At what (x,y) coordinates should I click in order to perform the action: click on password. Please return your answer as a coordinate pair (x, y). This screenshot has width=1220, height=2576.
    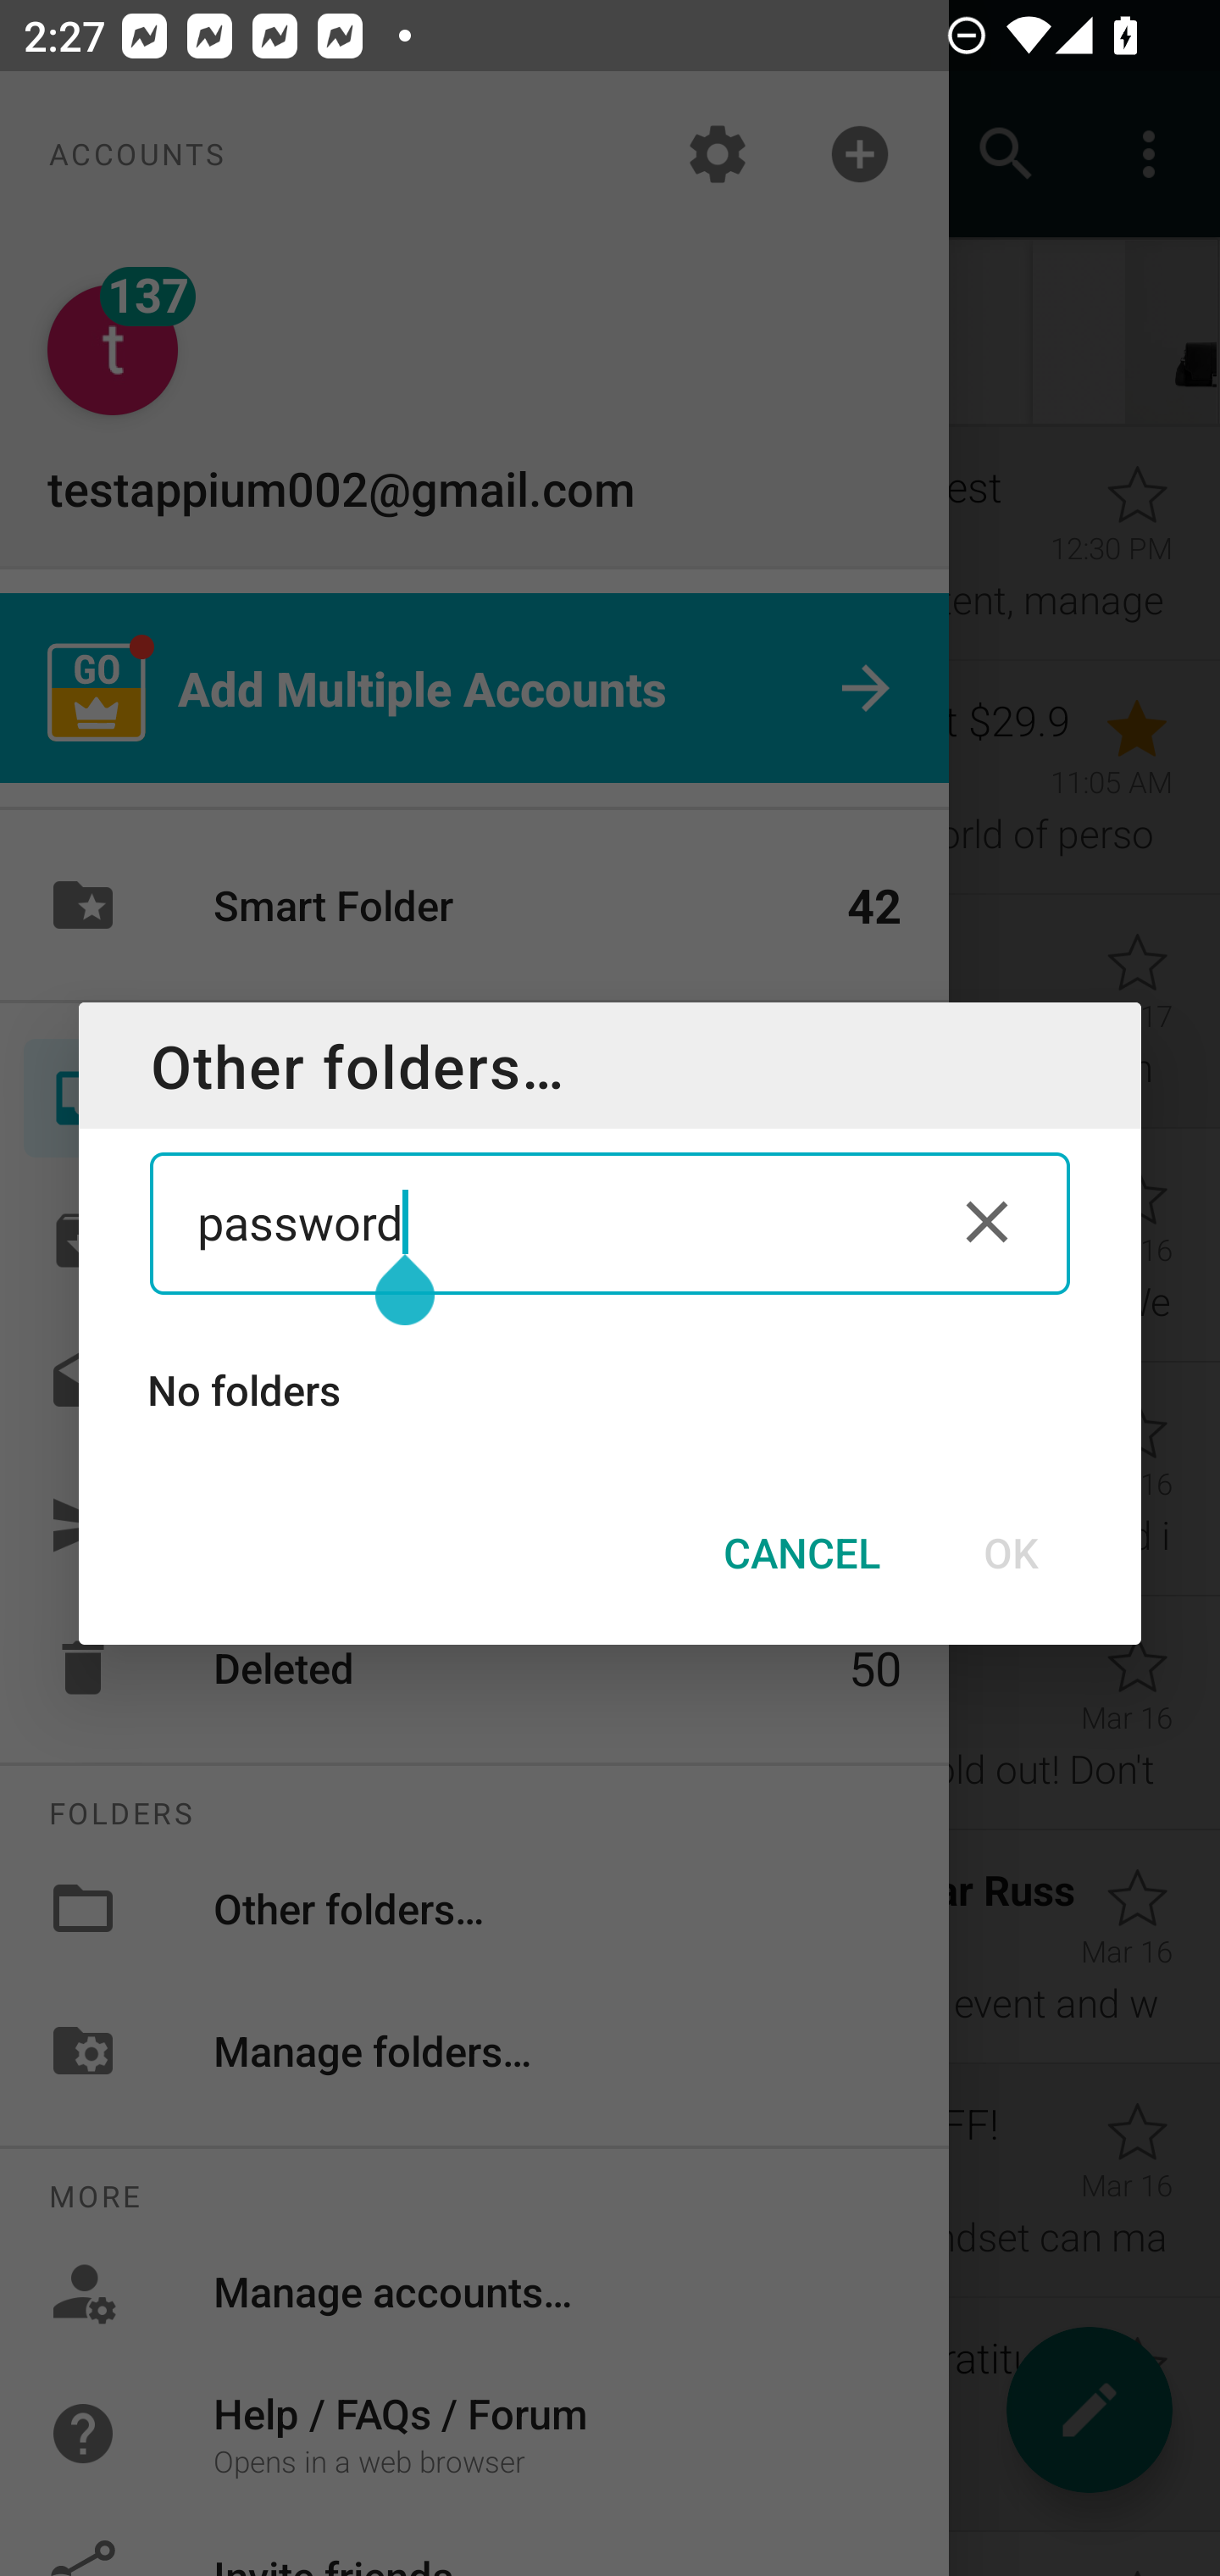
    Looking at the image, I should click on (550, 1222).